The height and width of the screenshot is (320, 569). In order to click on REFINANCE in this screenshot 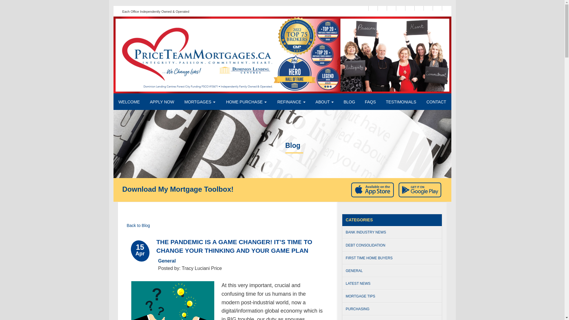, I will do `click(291, 102)`.